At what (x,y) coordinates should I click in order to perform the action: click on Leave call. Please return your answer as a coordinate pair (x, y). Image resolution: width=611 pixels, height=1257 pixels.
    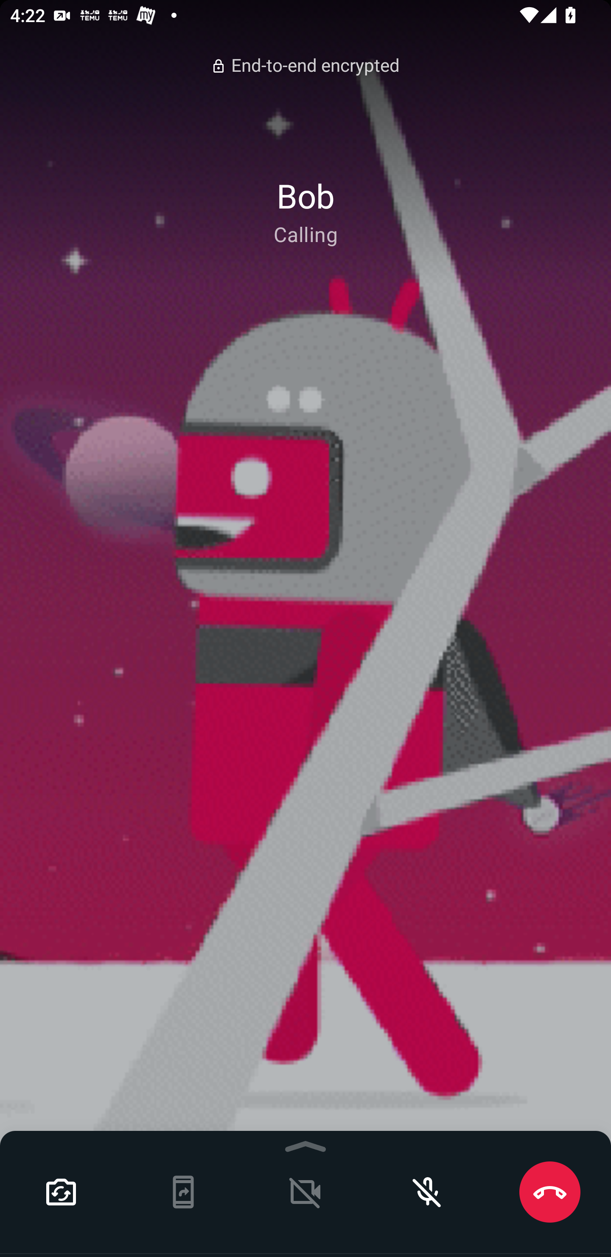
    Looking at the image, I should click on (550, 1192).